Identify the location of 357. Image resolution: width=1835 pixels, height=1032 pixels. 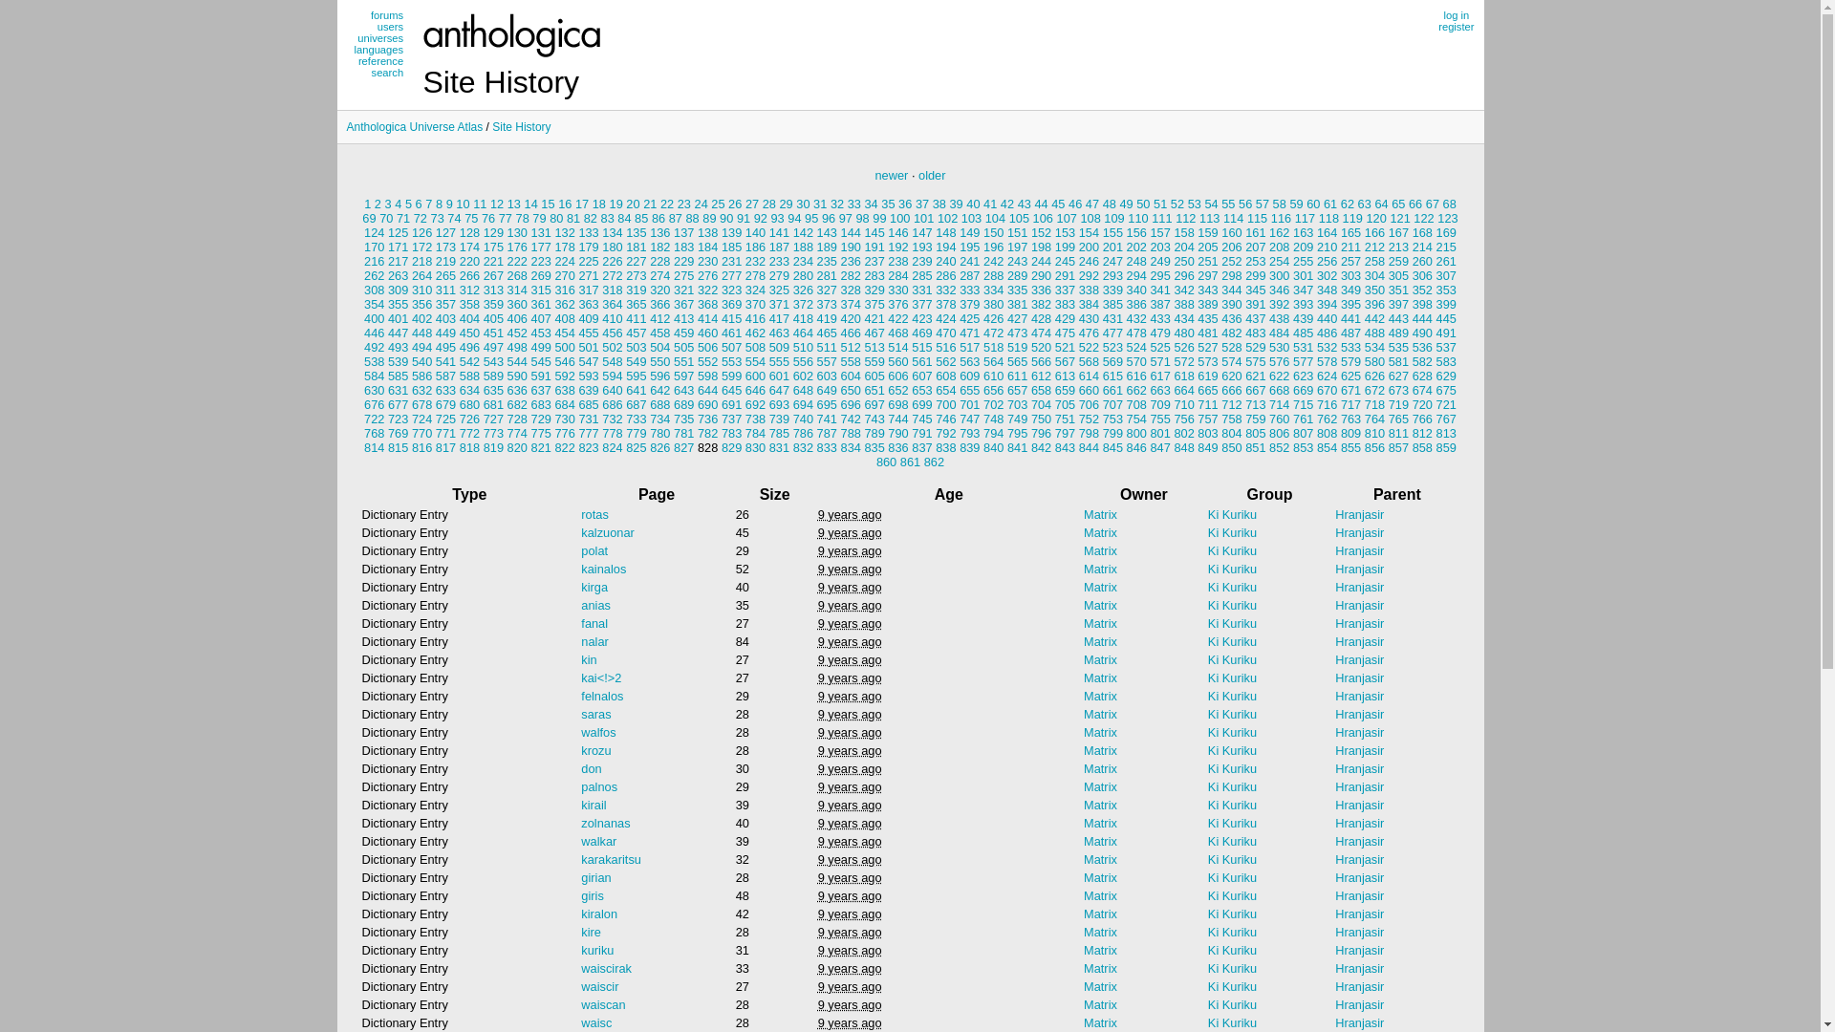
(445, 304).